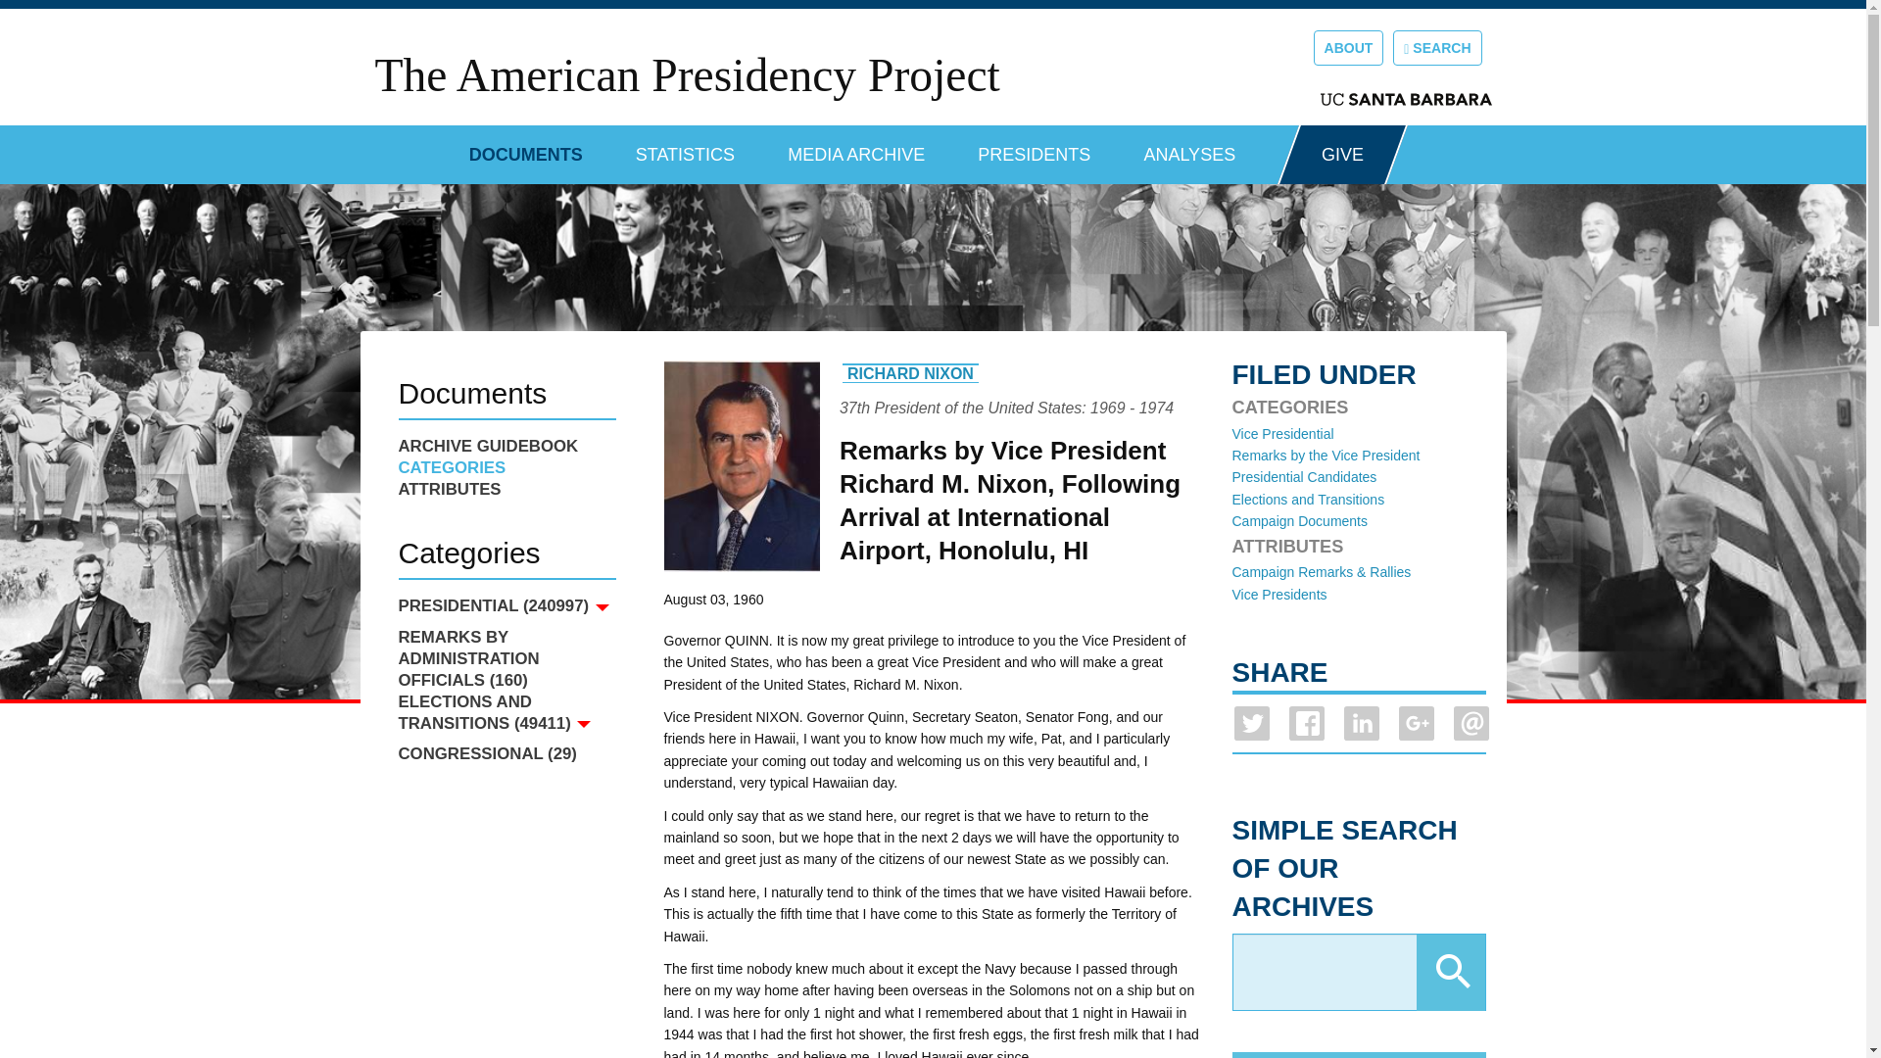 Image resolution: width=1881 pixels, height=1058 pixels. I want to click on PRESIDENTS, so click(1035, 147).